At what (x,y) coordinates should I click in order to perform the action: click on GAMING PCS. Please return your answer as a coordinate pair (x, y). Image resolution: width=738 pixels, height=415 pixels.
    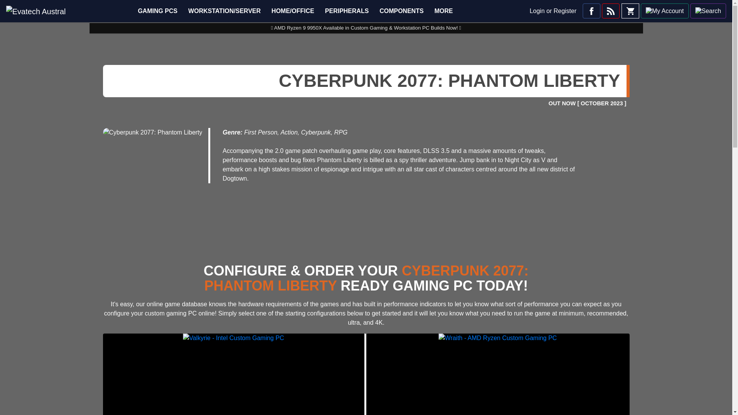
    Looking at the image, I should click on (160, 11).